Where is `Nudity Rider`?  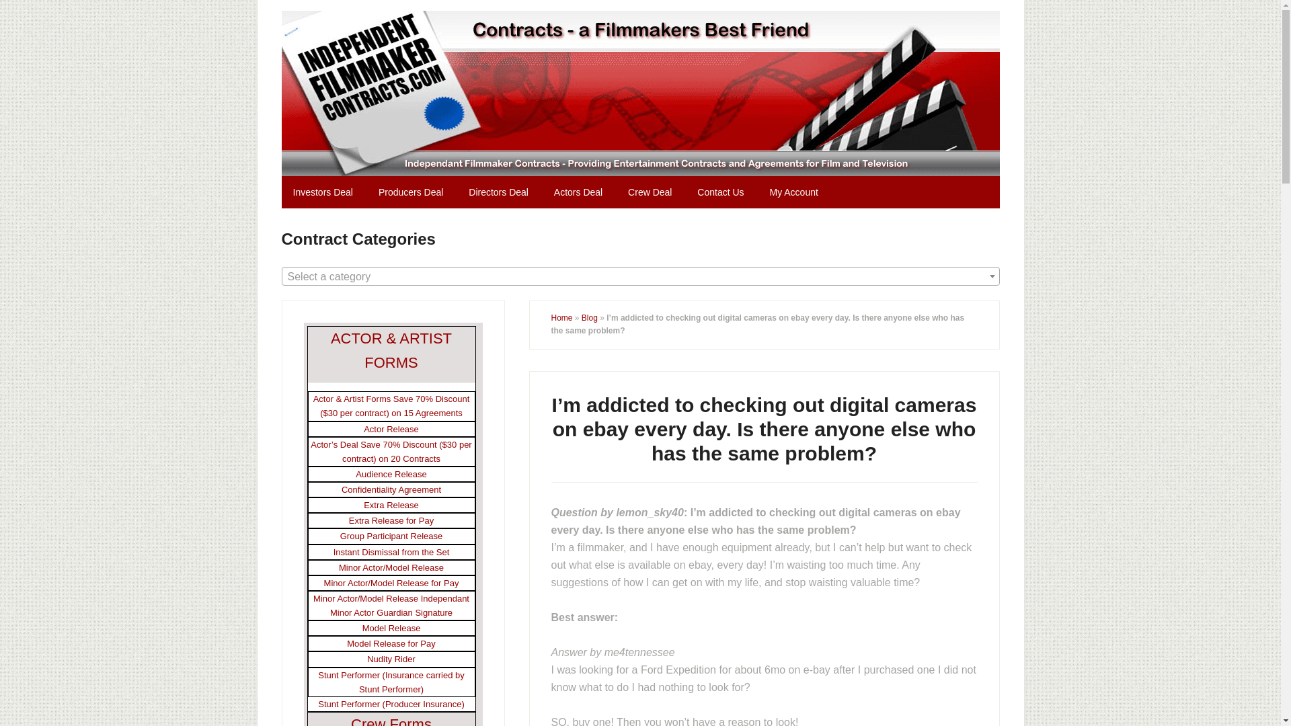 Nudity Rider is located at coordinates (391, 659).